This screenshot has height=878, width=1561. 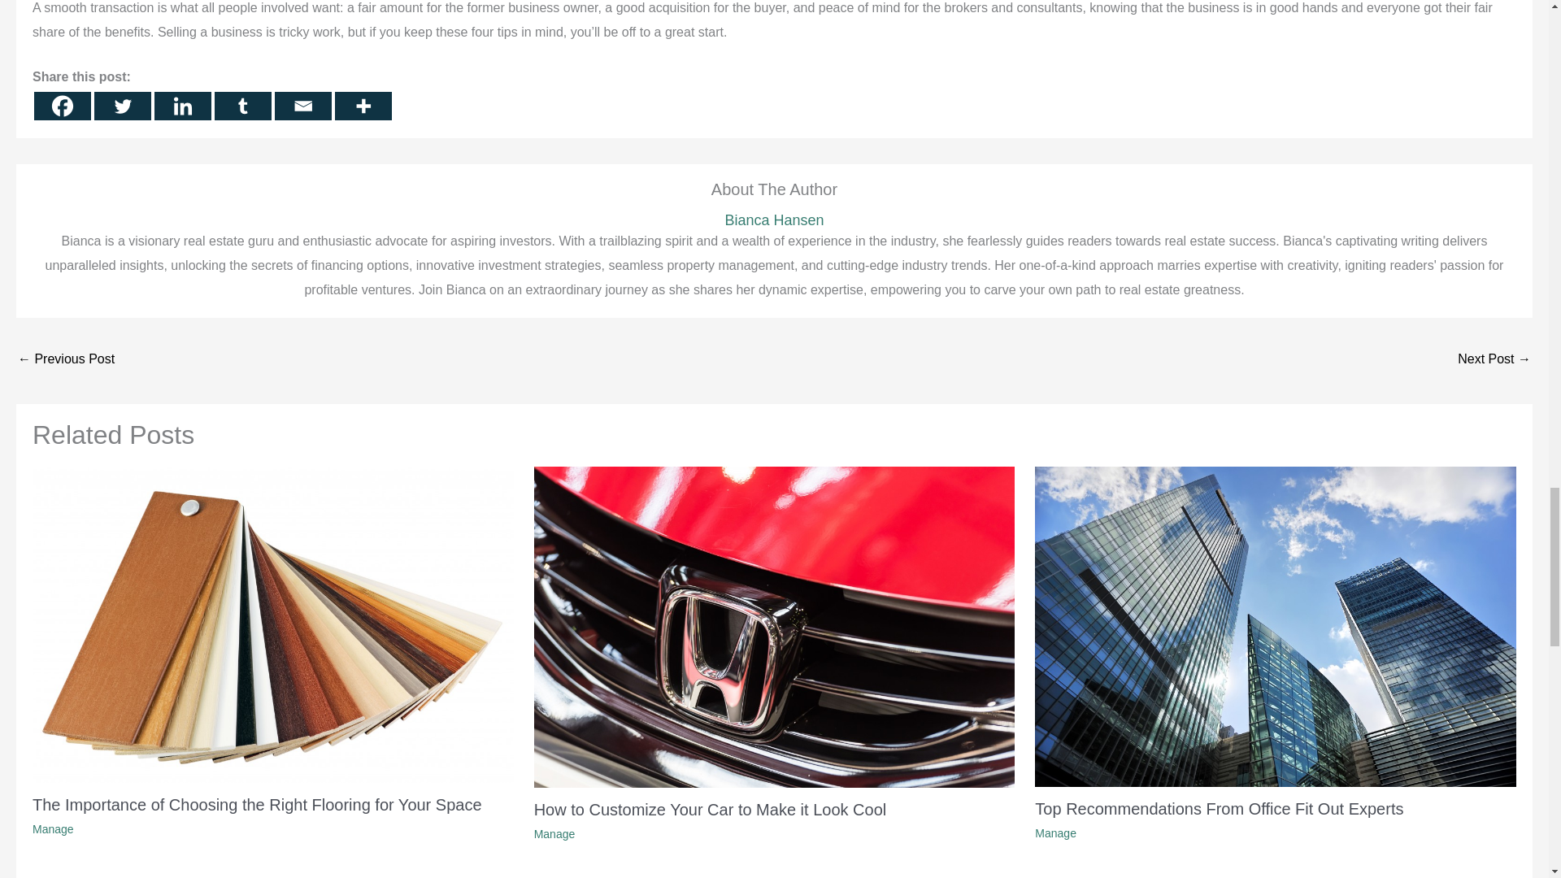 I want to click on Twitter, so click(x=122, y=106).